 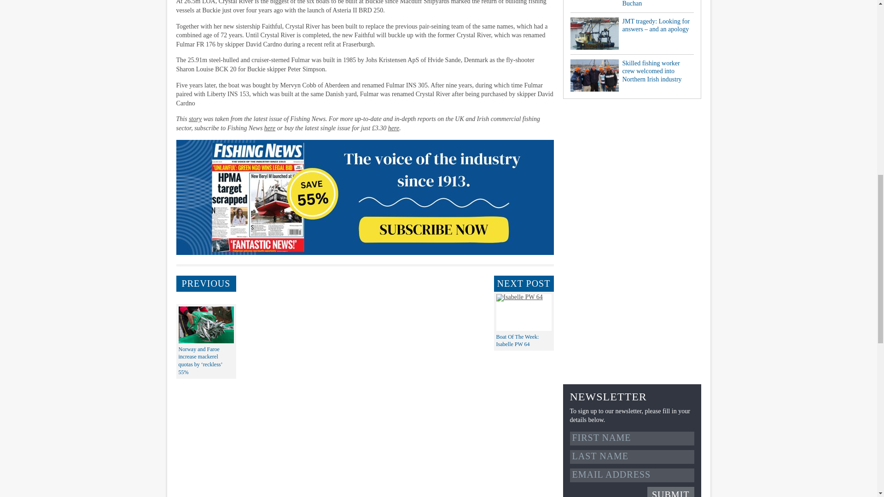 I want to click on Submit, so click(x=670, y=492).